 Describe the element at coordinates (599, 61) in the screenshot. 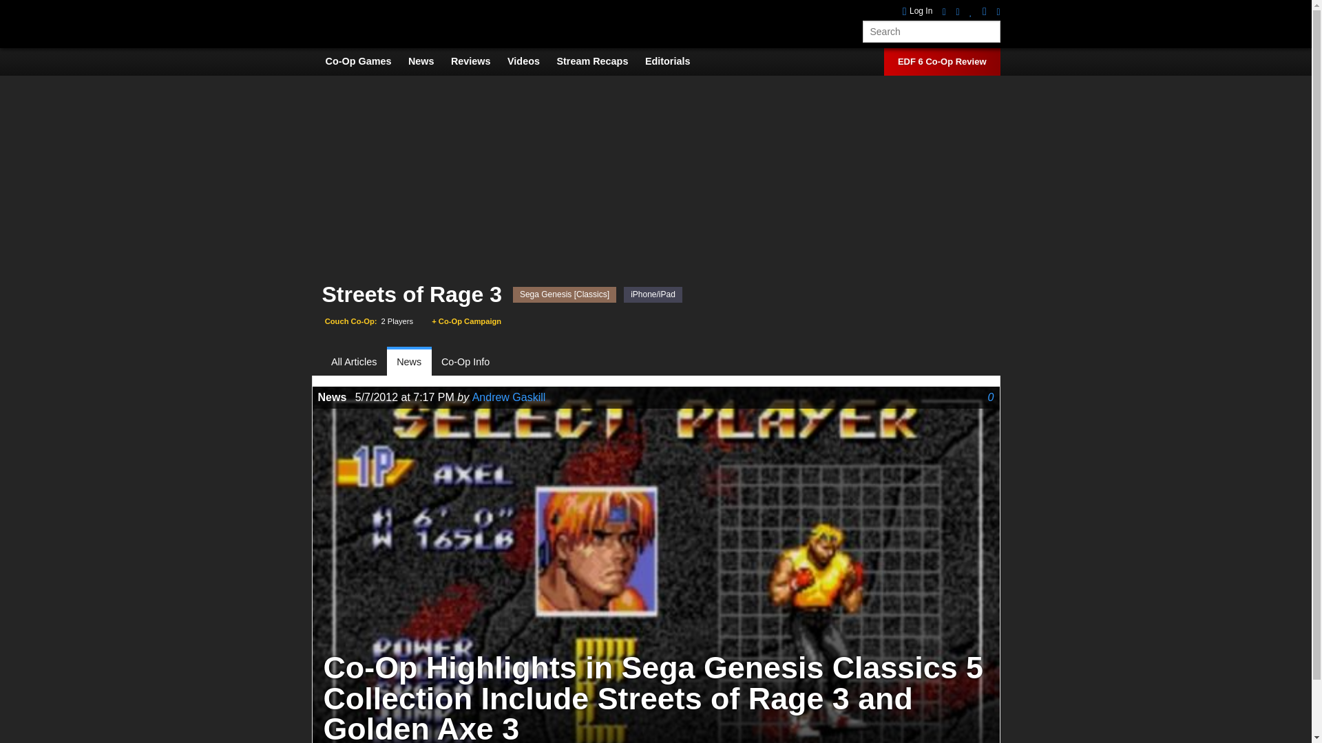

I see `Weekly Video Streams and VODs from Co-Optimus` at that location.